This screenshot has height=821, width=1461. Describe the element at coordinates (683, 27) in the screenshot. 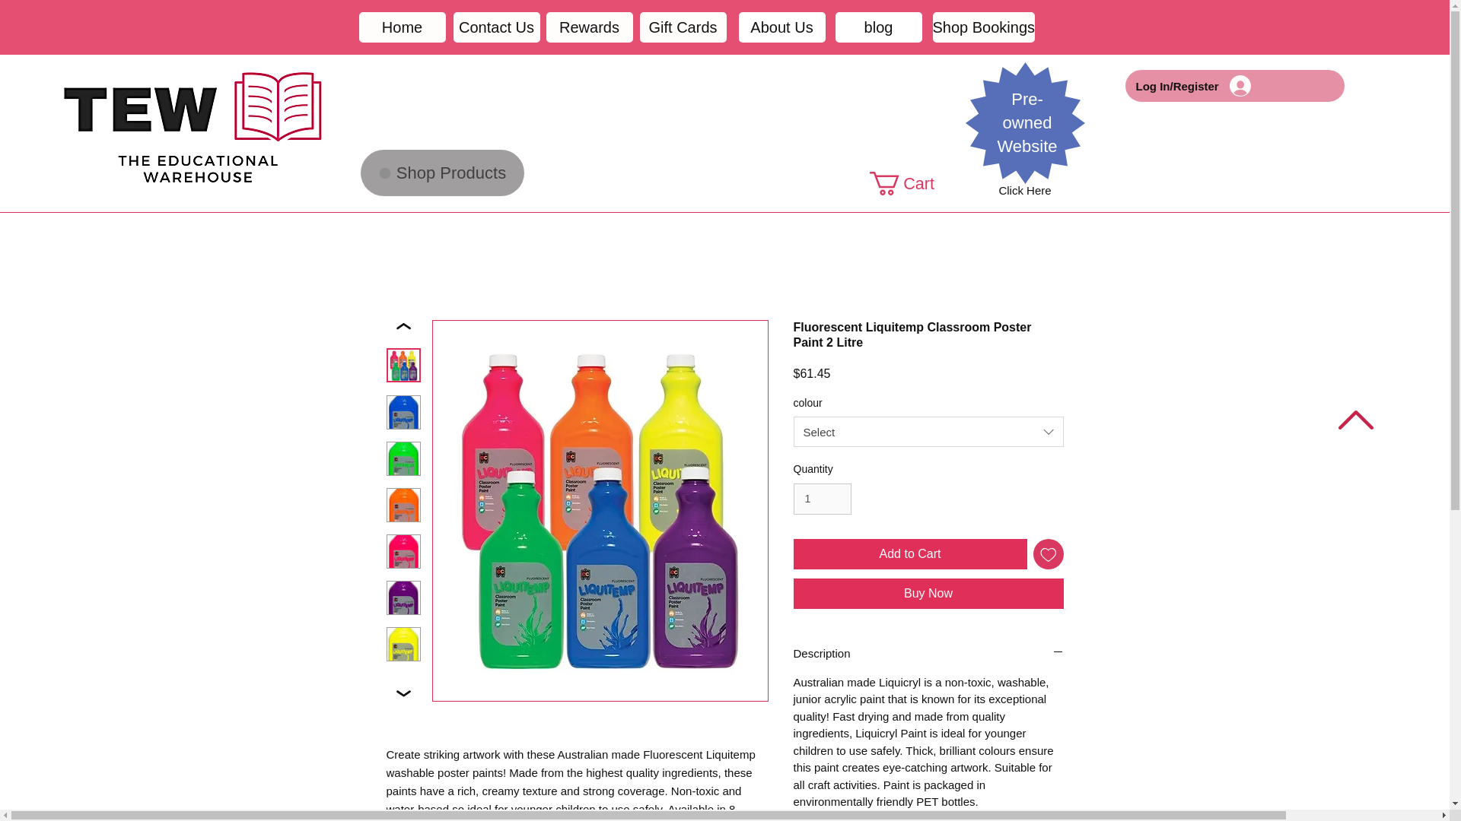

I see `Gift Cards` at that location.